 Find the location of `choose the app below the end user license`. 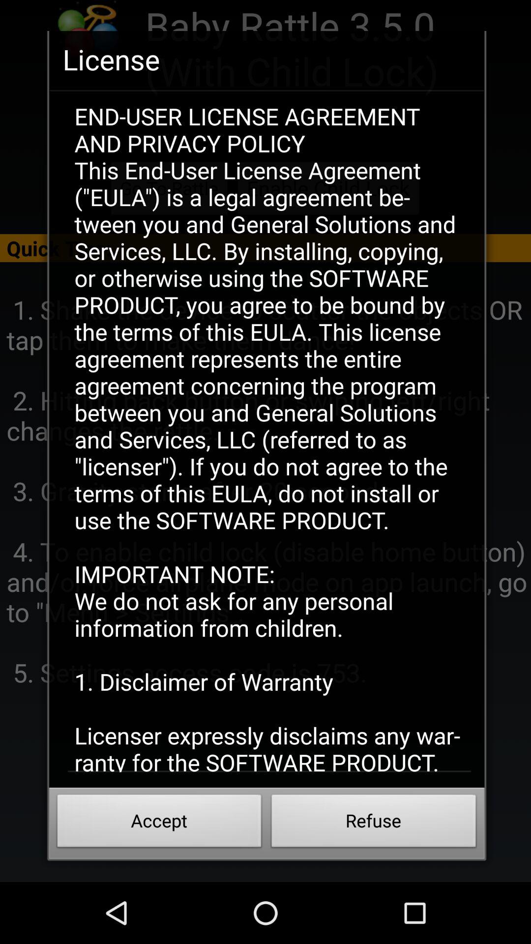

choose the app below the end user license is located at coordinates (159, 824).